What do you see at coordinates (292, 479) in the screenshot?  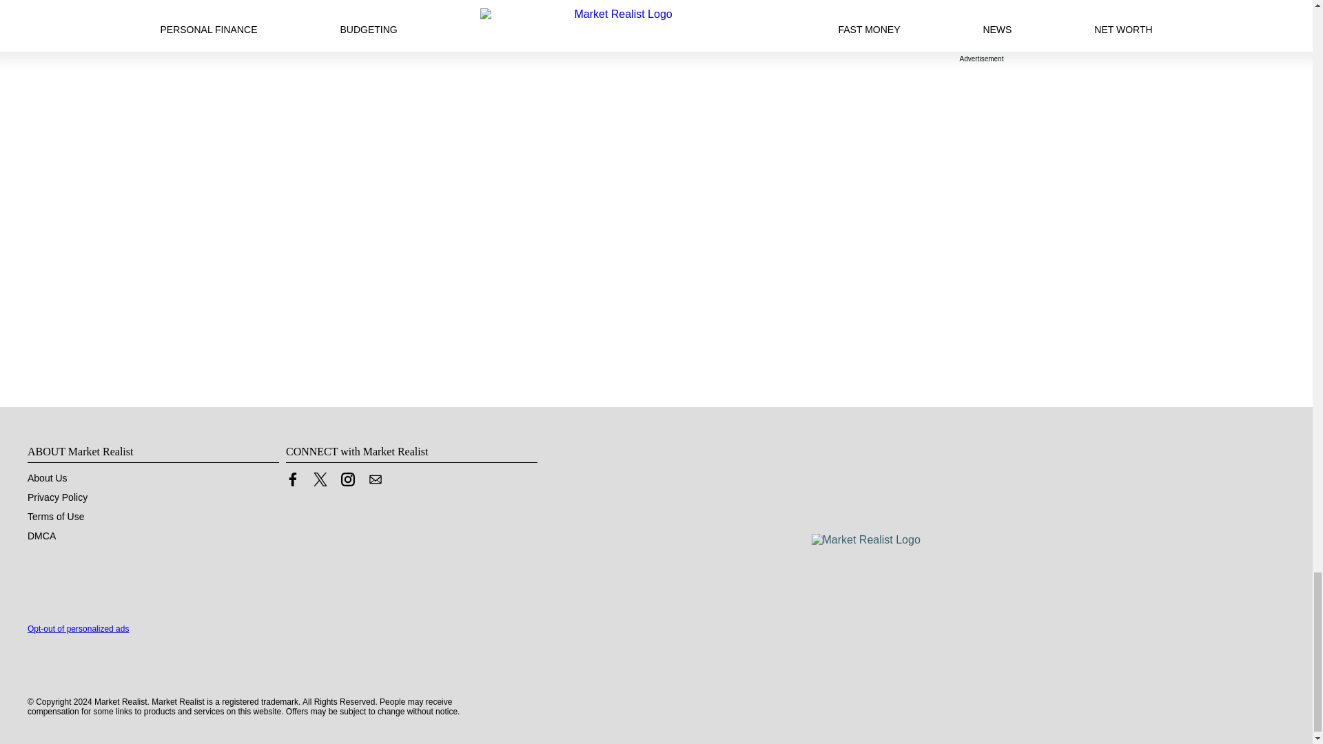 I see `Link to Facebook` at bounding box center [292, 479].